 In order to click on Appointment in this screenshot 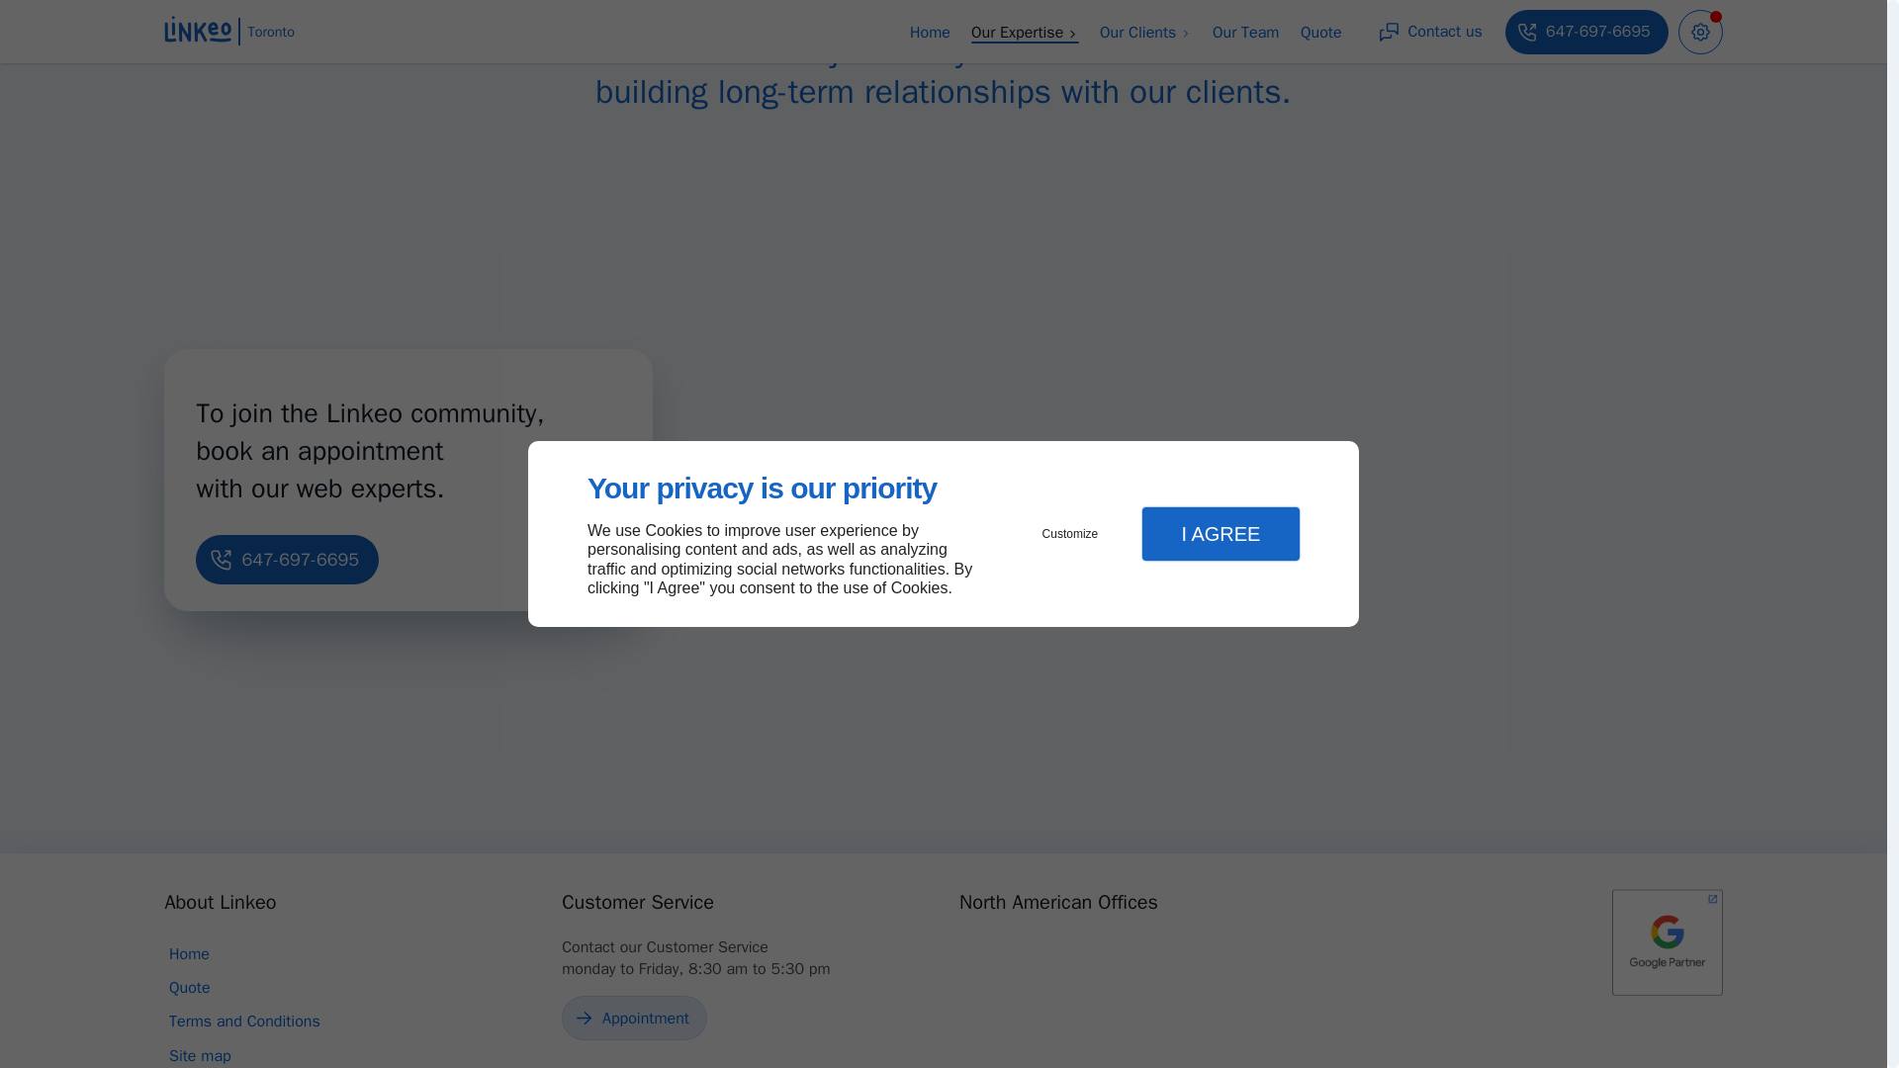, I will do `click(634, 1017)`.